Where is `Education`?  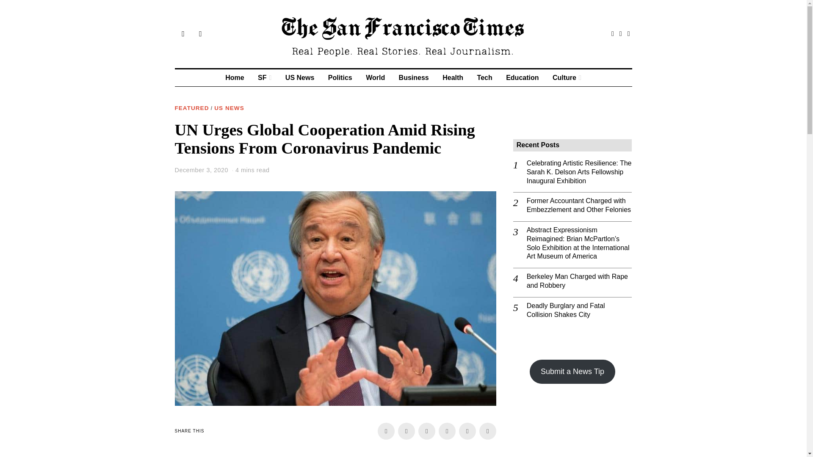 Education is located at coordinates (522, 78).